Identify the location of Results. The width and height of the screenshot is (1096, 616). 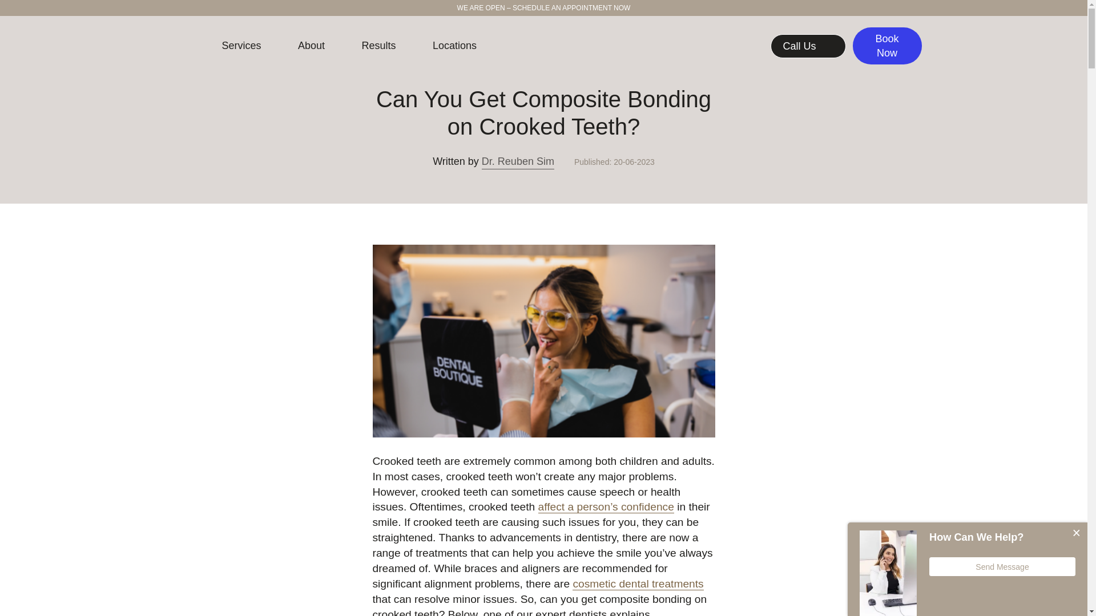
(378, 46).